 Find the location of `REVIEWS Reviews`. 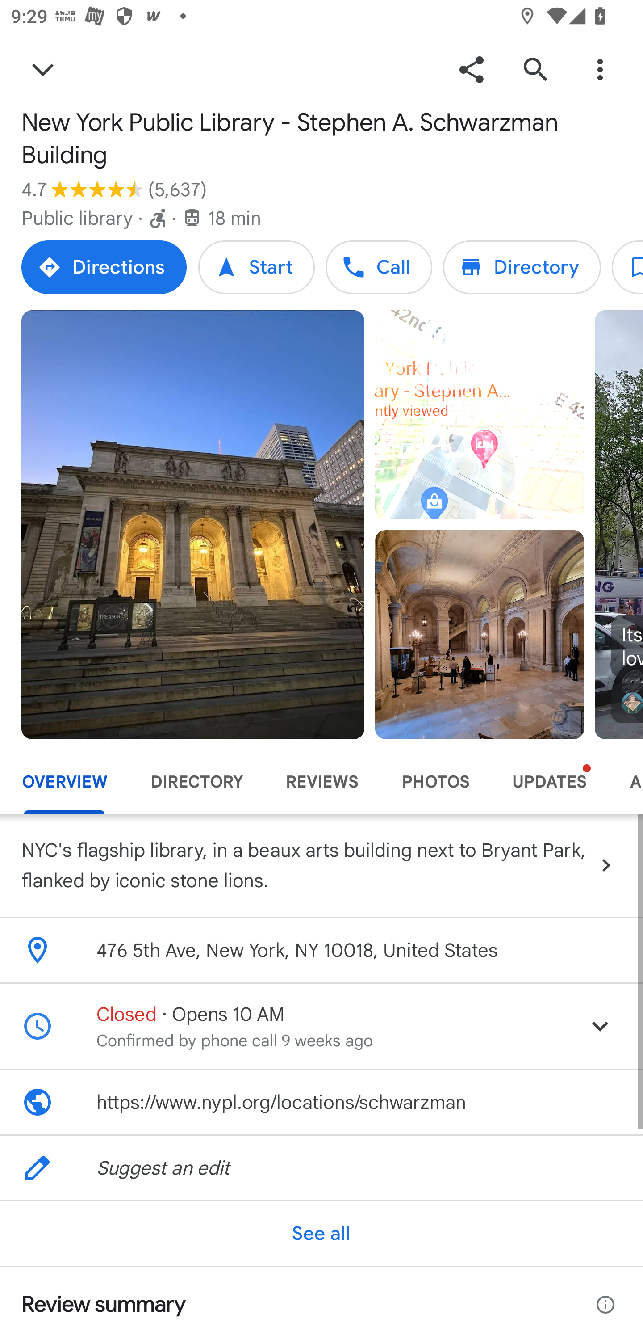

REVIEWS Reviews is located at coordinates (322, 782).